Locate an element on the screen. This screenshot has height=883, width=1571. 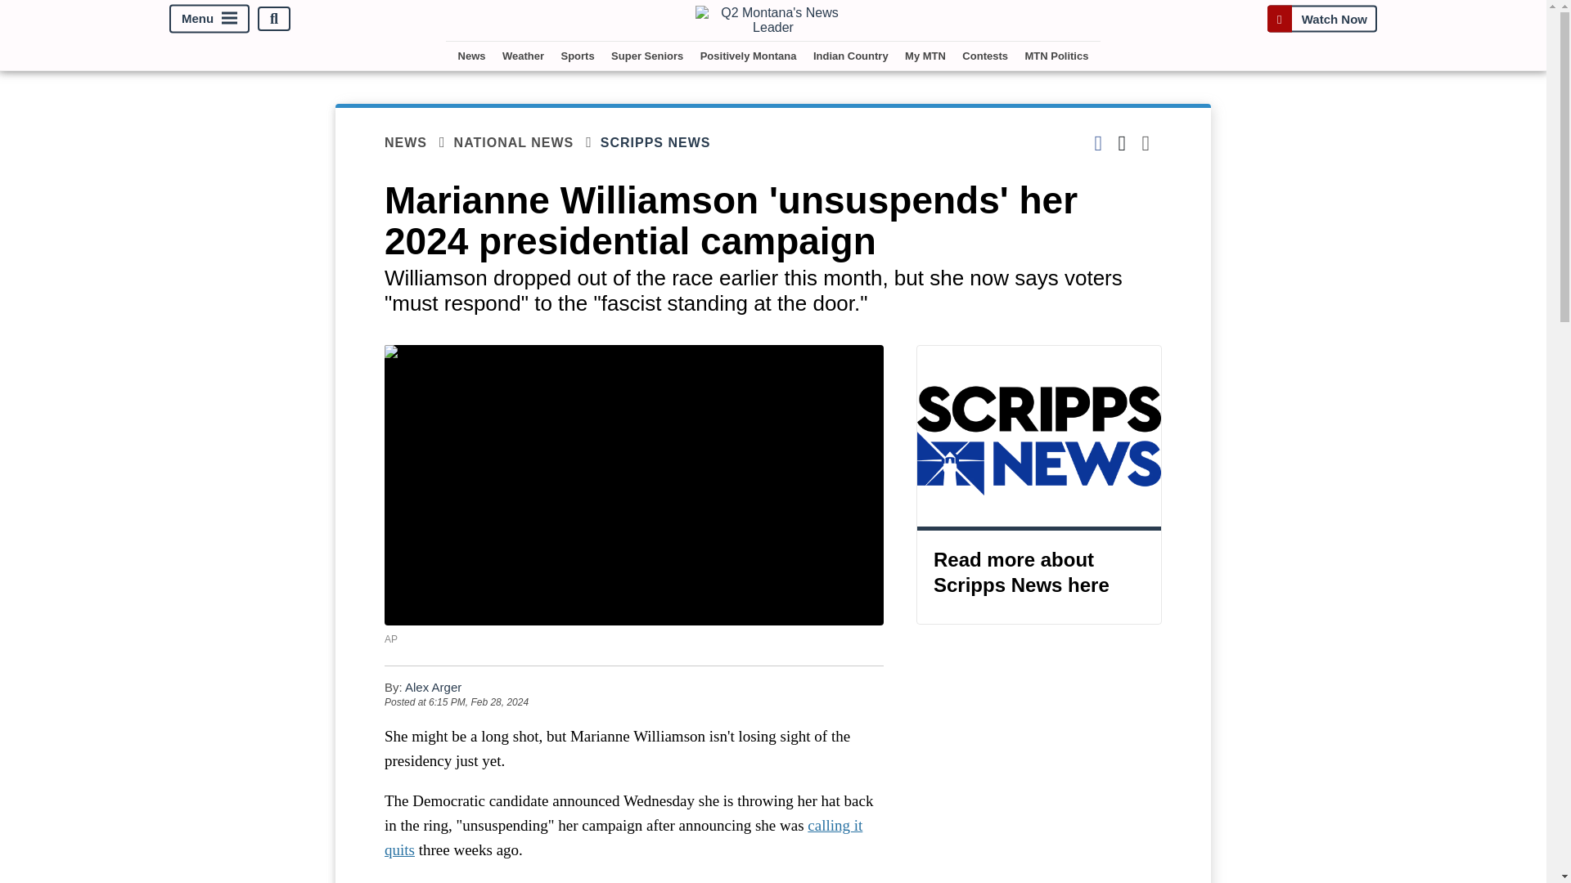
Menu is located at coordinates (209, 20).